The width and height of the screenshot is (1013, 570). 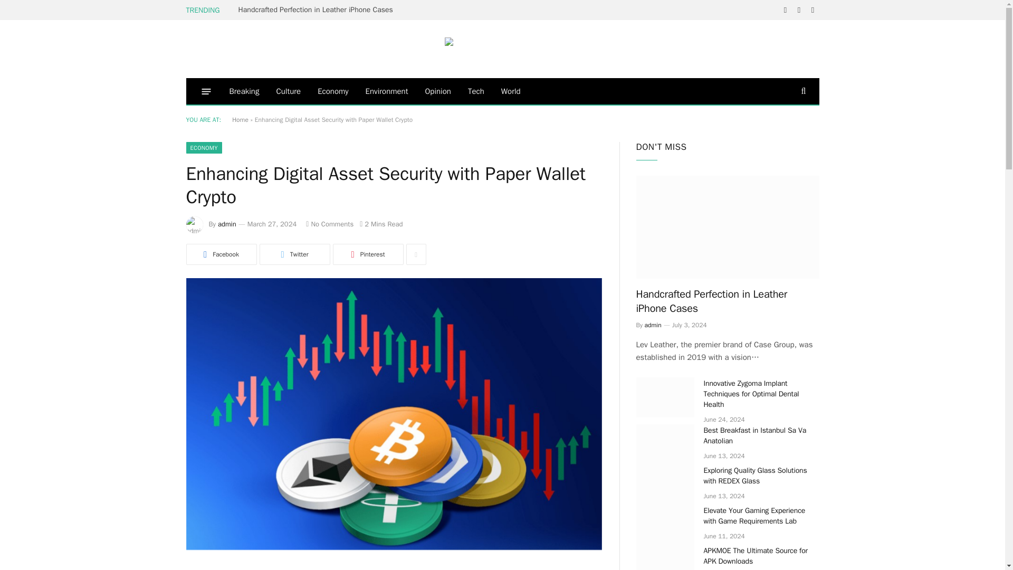 What do you see at coordinates (244, 91) in the screenshot?
I see `Breaking` at bounding box center [244, 91].